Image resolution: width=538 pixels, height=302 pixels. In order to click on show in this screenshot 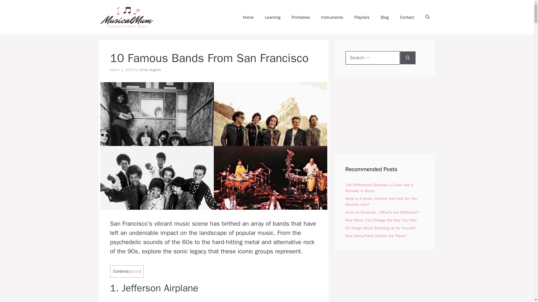, I will do `click(136, 271)`.